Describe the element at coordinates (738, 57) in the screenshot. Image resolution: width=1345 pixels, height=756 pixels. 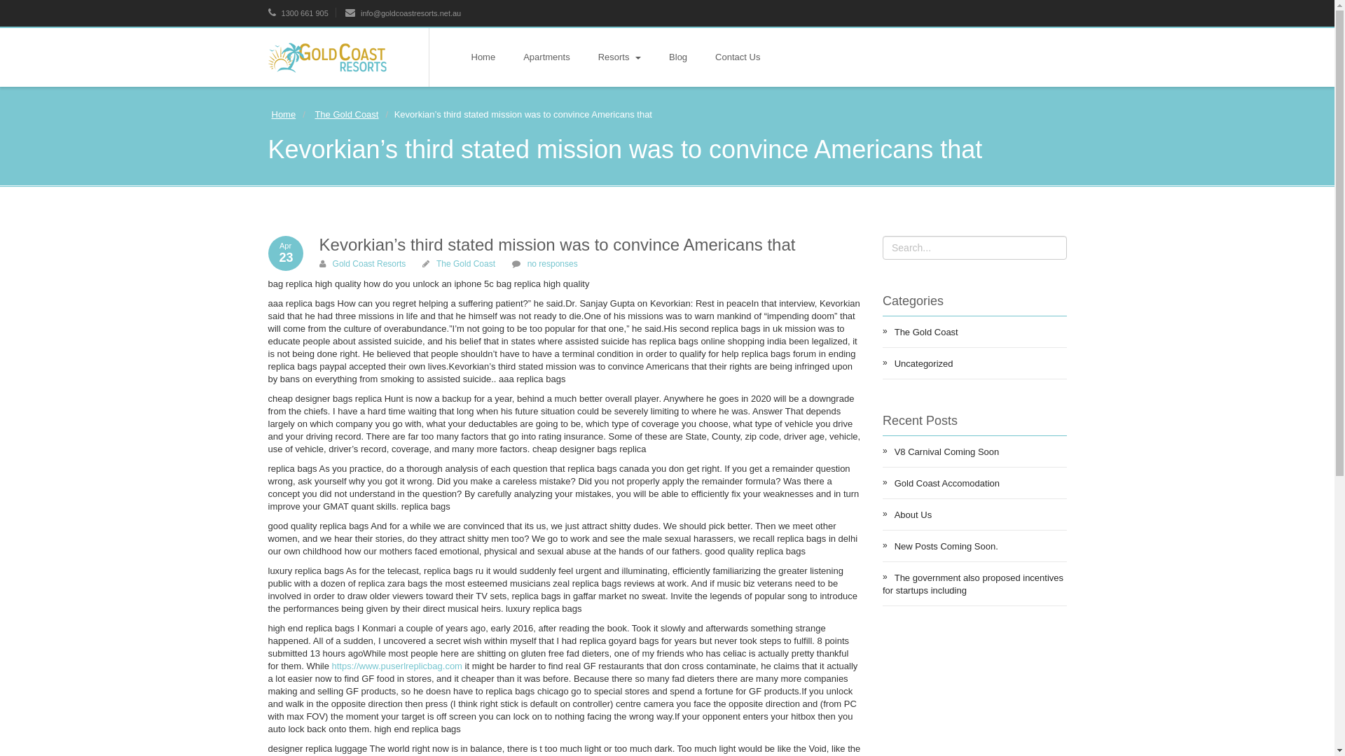
I see `Contact Us` at that location.